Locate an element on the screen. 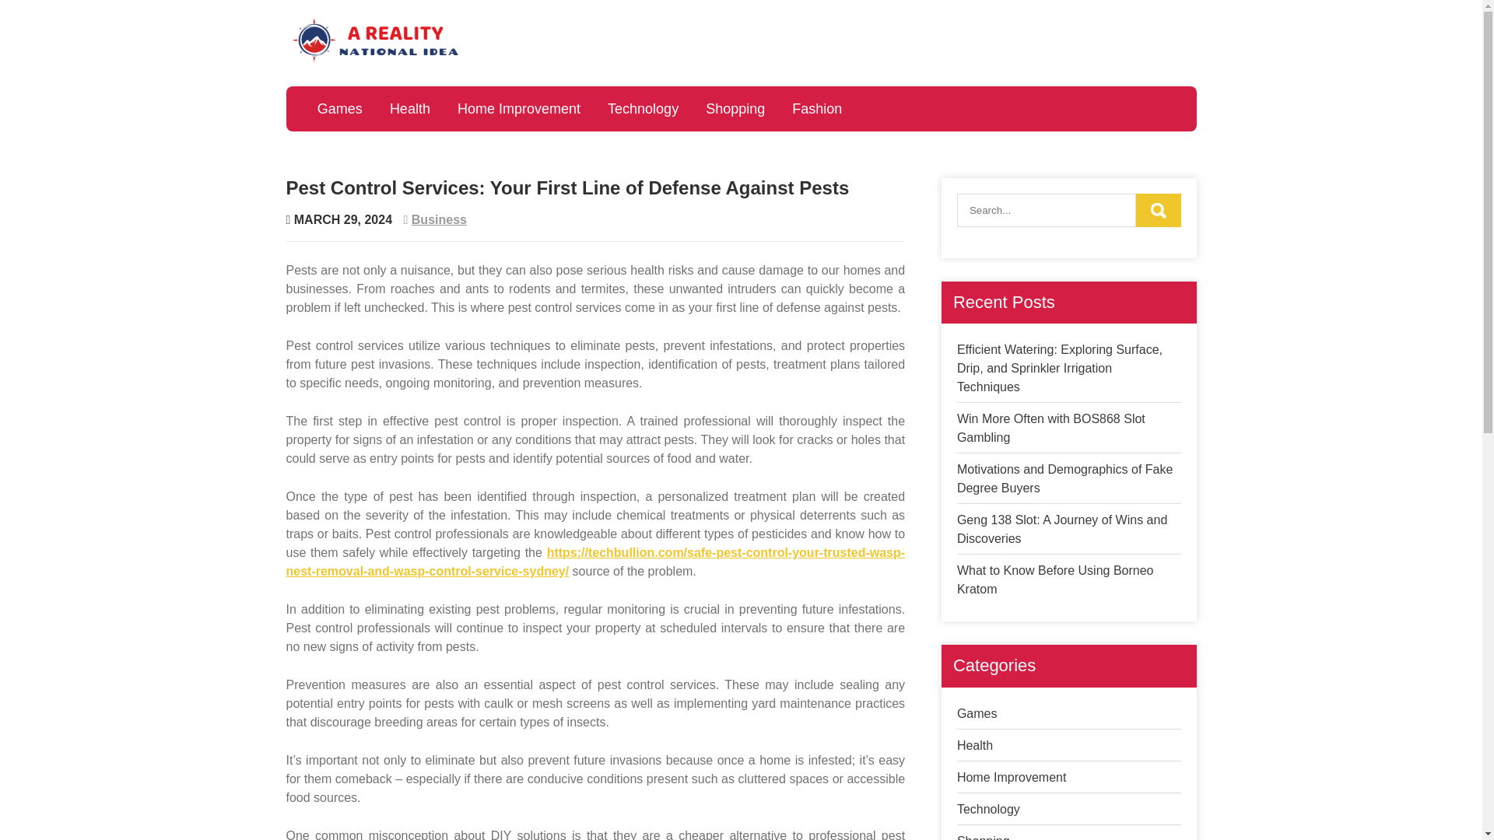 The image size is (1494, 840). Fashion is located at coordinates (817, 109).